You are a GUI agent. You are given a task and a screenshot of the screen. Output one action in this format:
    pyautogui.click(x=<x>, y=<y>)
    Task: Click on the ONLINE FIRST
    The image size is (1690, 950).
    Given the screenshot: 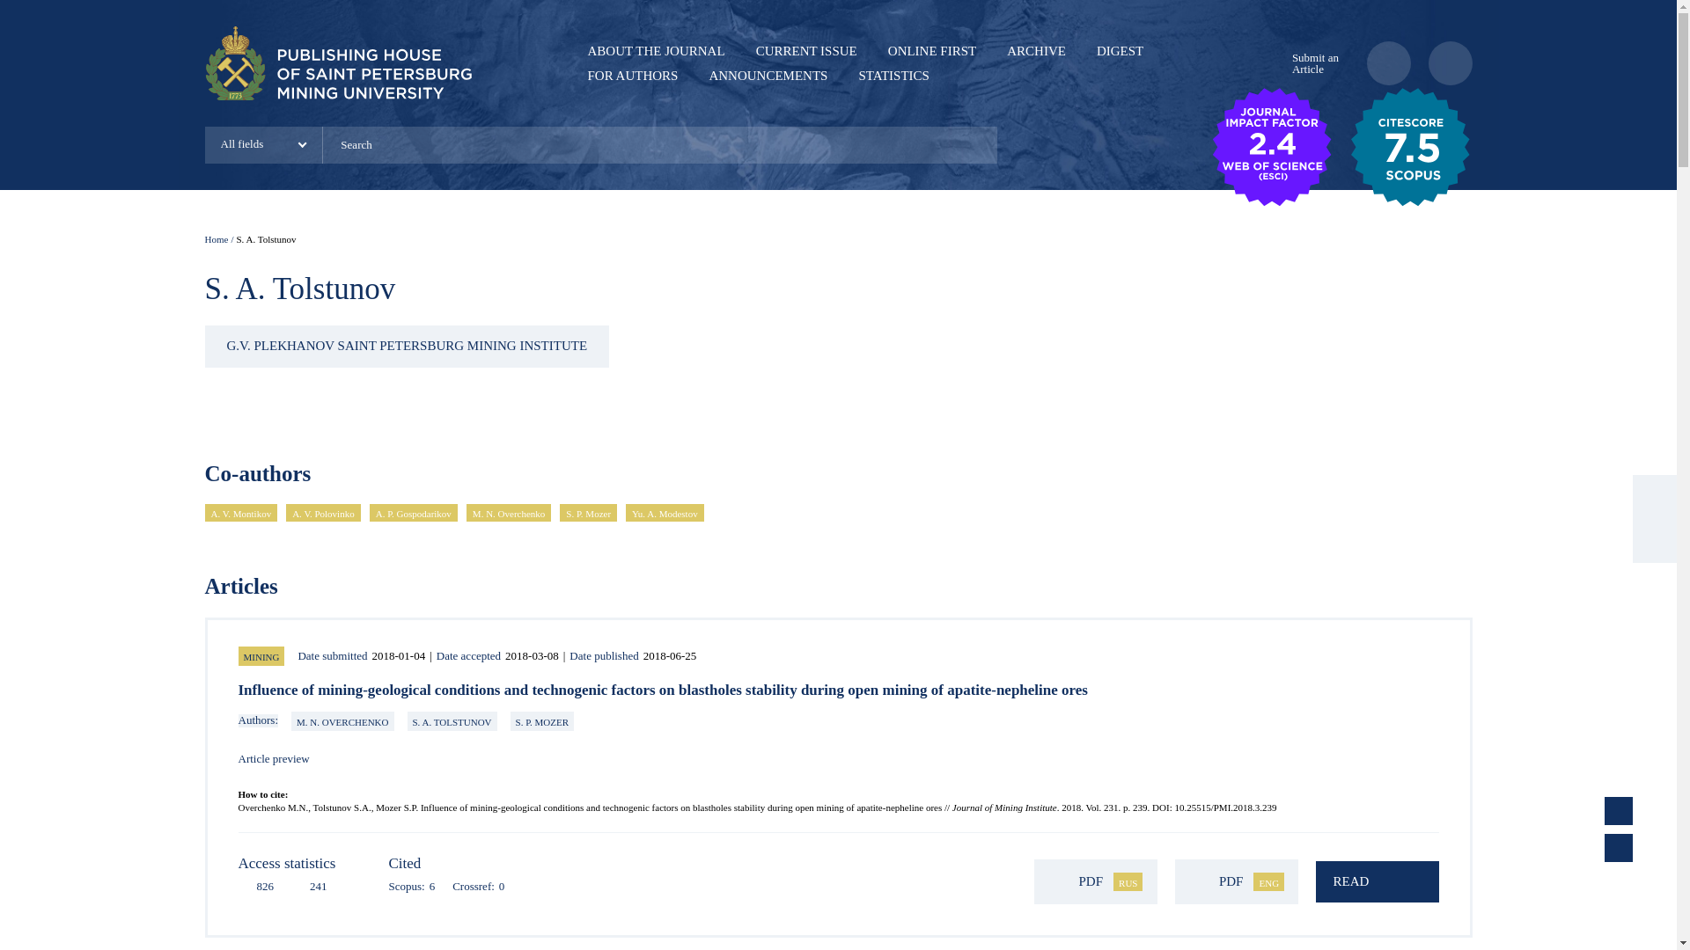 What is the action you would take?
    pyautogui.click(x=932, y=50)
    